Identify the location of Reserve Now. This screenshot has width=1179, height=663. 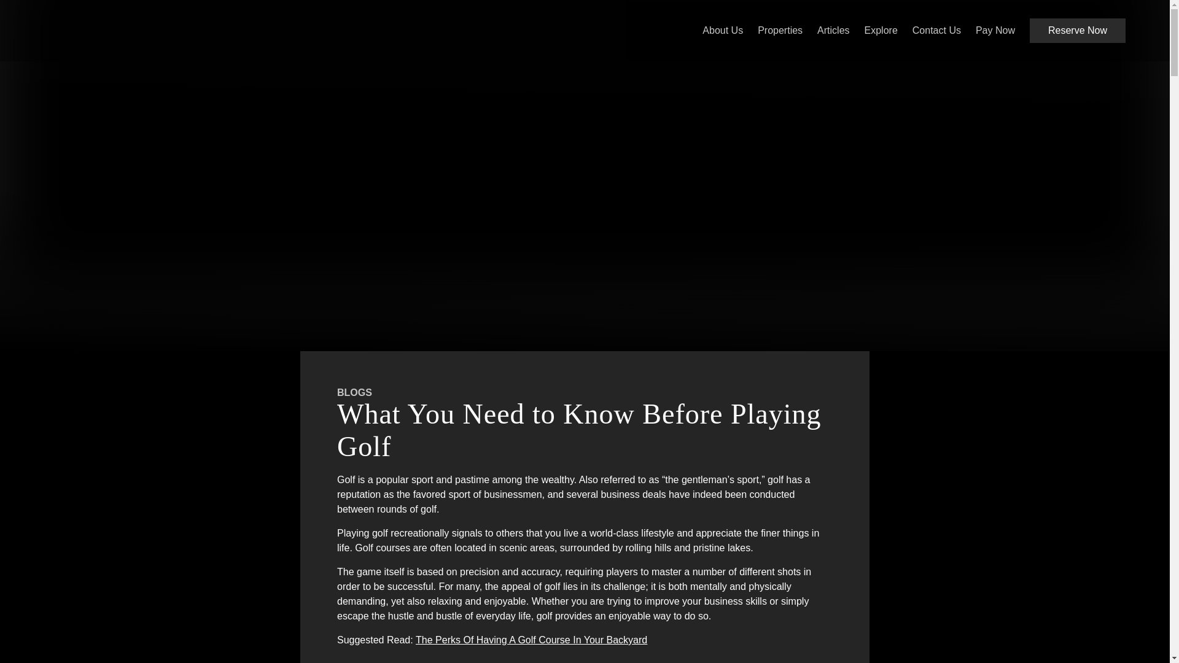
(1077, 31).